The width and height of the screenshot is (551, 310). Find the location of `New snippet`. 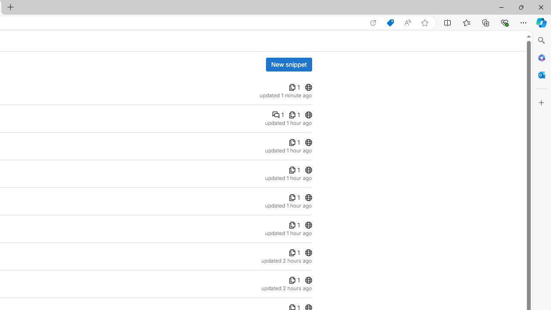

New snippet is located at coordinates (288, 65).